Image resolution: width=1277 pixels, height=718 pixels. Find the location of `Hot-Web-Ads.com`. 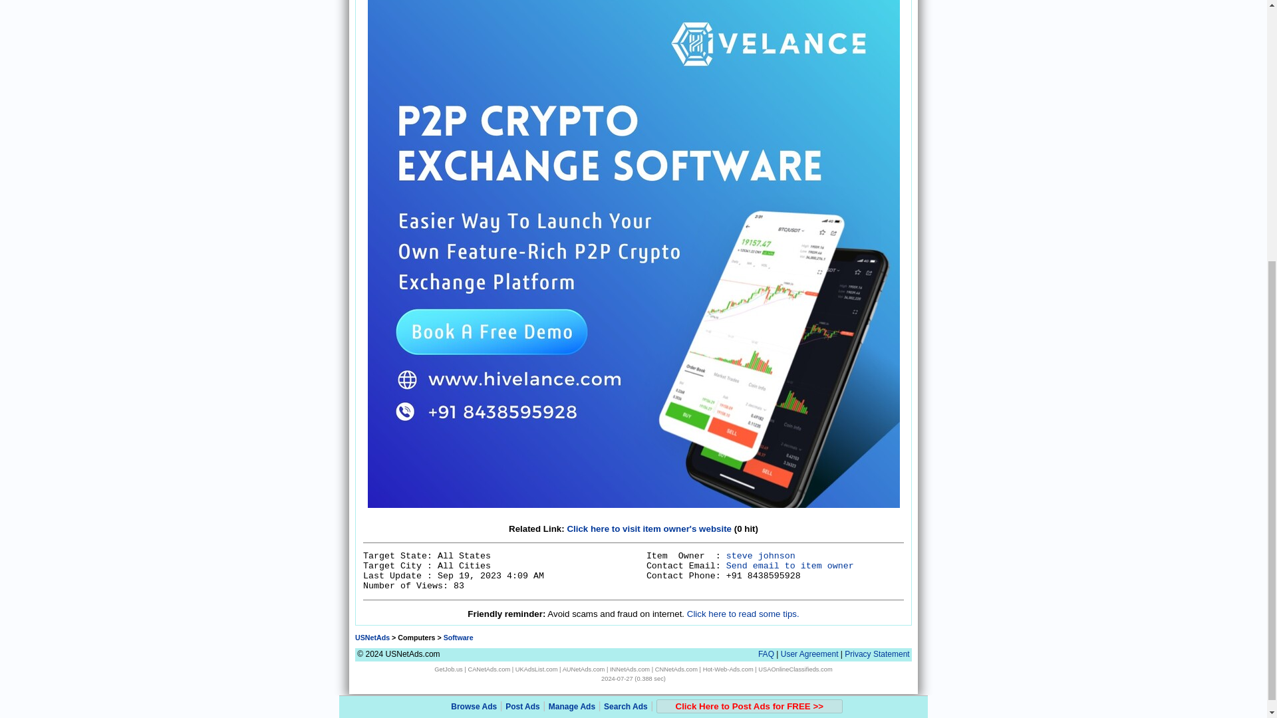

Hot-Web-Ads.com is located at coordinates (728, 669).